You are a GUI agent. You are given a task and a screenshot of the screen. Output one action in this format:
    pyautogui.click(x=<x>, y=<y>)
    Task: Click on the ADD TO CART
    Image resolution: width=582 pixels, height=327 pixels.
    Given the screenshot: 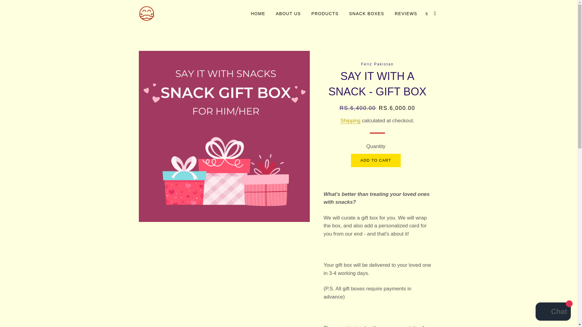 What is the action you would take?
    pyautogui.click(x=376, y=160)
    